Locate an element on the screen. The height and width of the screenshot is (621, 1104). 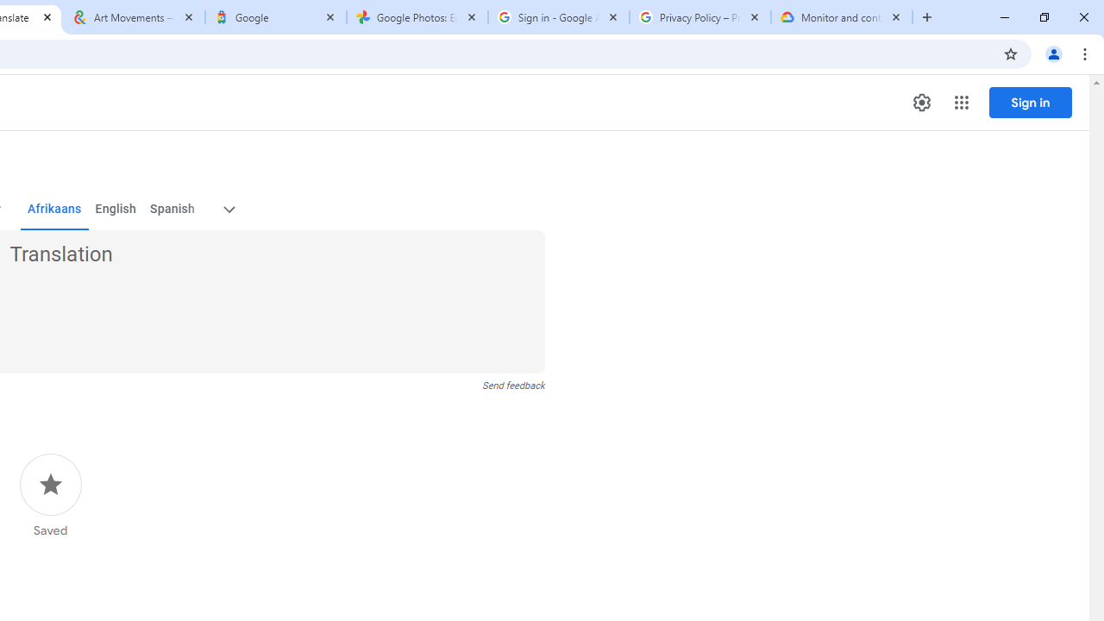
Saved is located at coordinates (50, 496).